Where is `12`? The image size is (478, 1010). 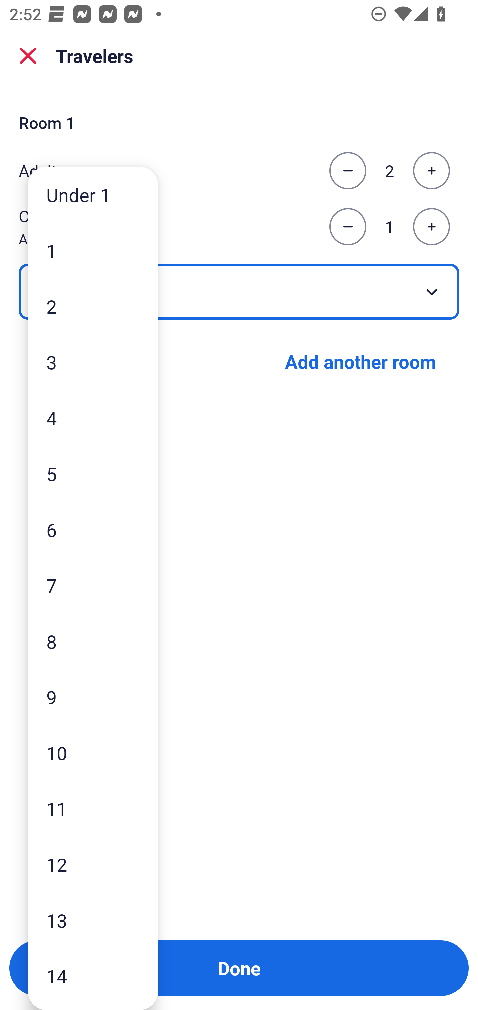 12 is located at coordinates (93, 864).